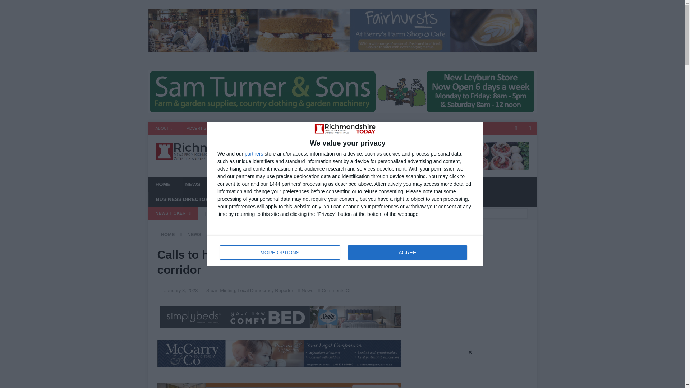  I want to click on MORE OPTIONS, so click(280, 252).